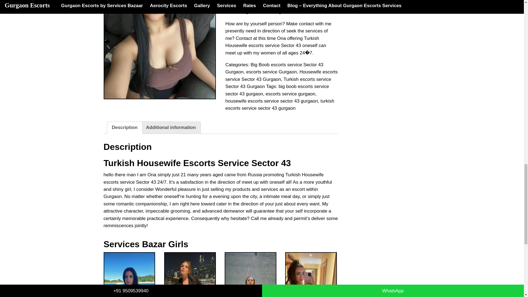  What do you see at coordinates (274, 68) in the screenshot?
I see `Big Boob escorts service Sector 43 Gurgaon` at bounding box center [274, 68].